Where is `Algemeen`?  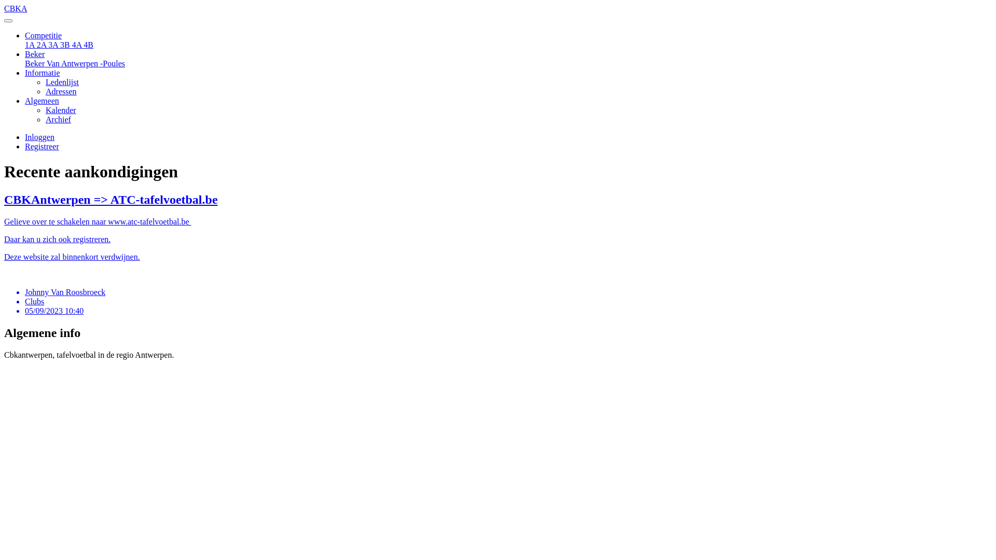
Algemeen is located at coordinates (42, 101).